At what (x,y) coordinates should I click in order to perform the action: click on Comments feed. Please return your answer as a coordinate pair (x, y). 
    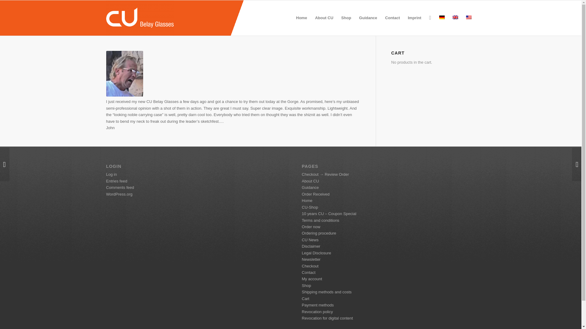
    Looking at the image, I should click on (120, 188).